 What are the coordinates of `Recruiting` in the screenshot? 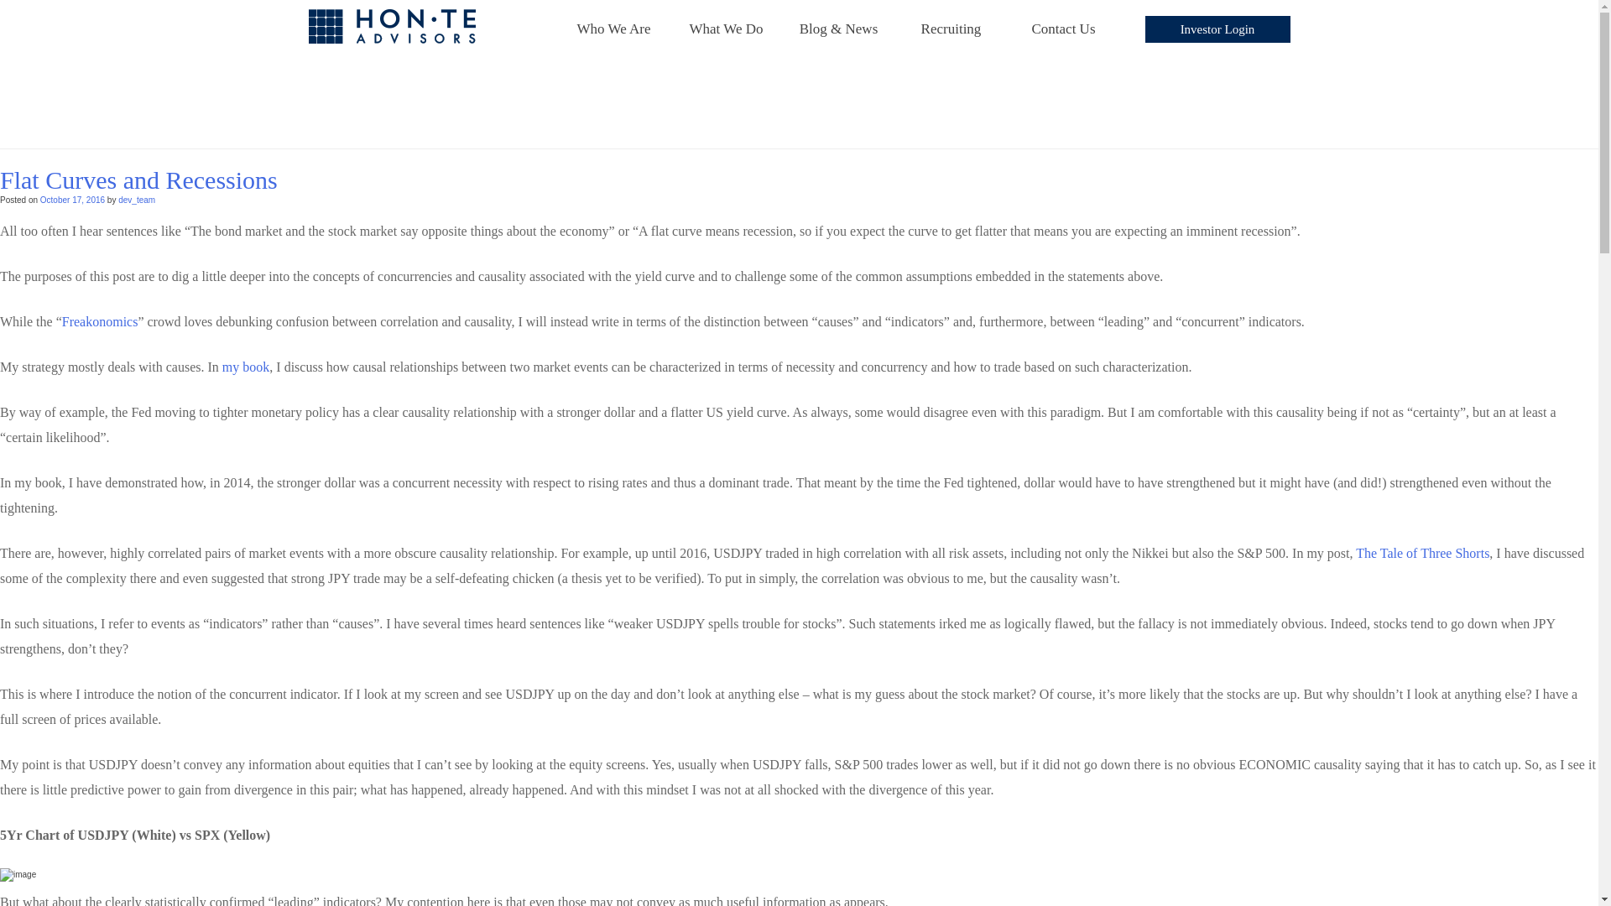 It's located at (951, 30).